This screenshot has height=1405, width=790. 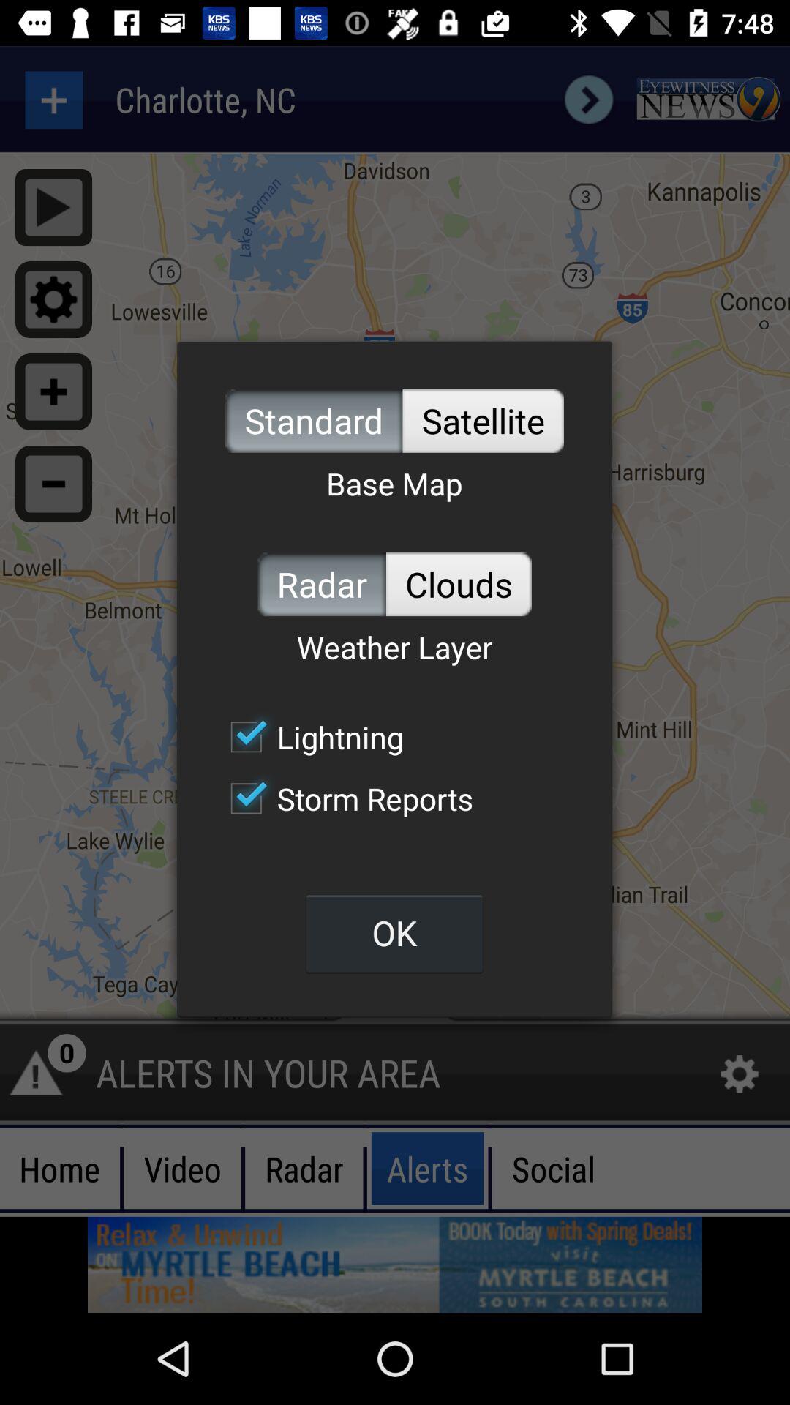 What do you see at coordinates (344, 798) in the screenshot?
I see `flip to the storm reports icon` at bounding box center [344, 798].